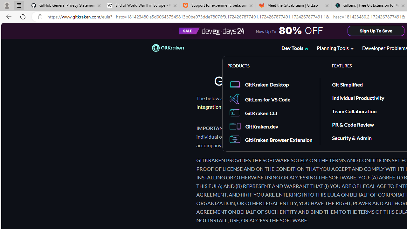 The image size is (407, 229). Describe the element at coordinates (352, 137) in the screenshot. I see `Security & Admin` at that location.